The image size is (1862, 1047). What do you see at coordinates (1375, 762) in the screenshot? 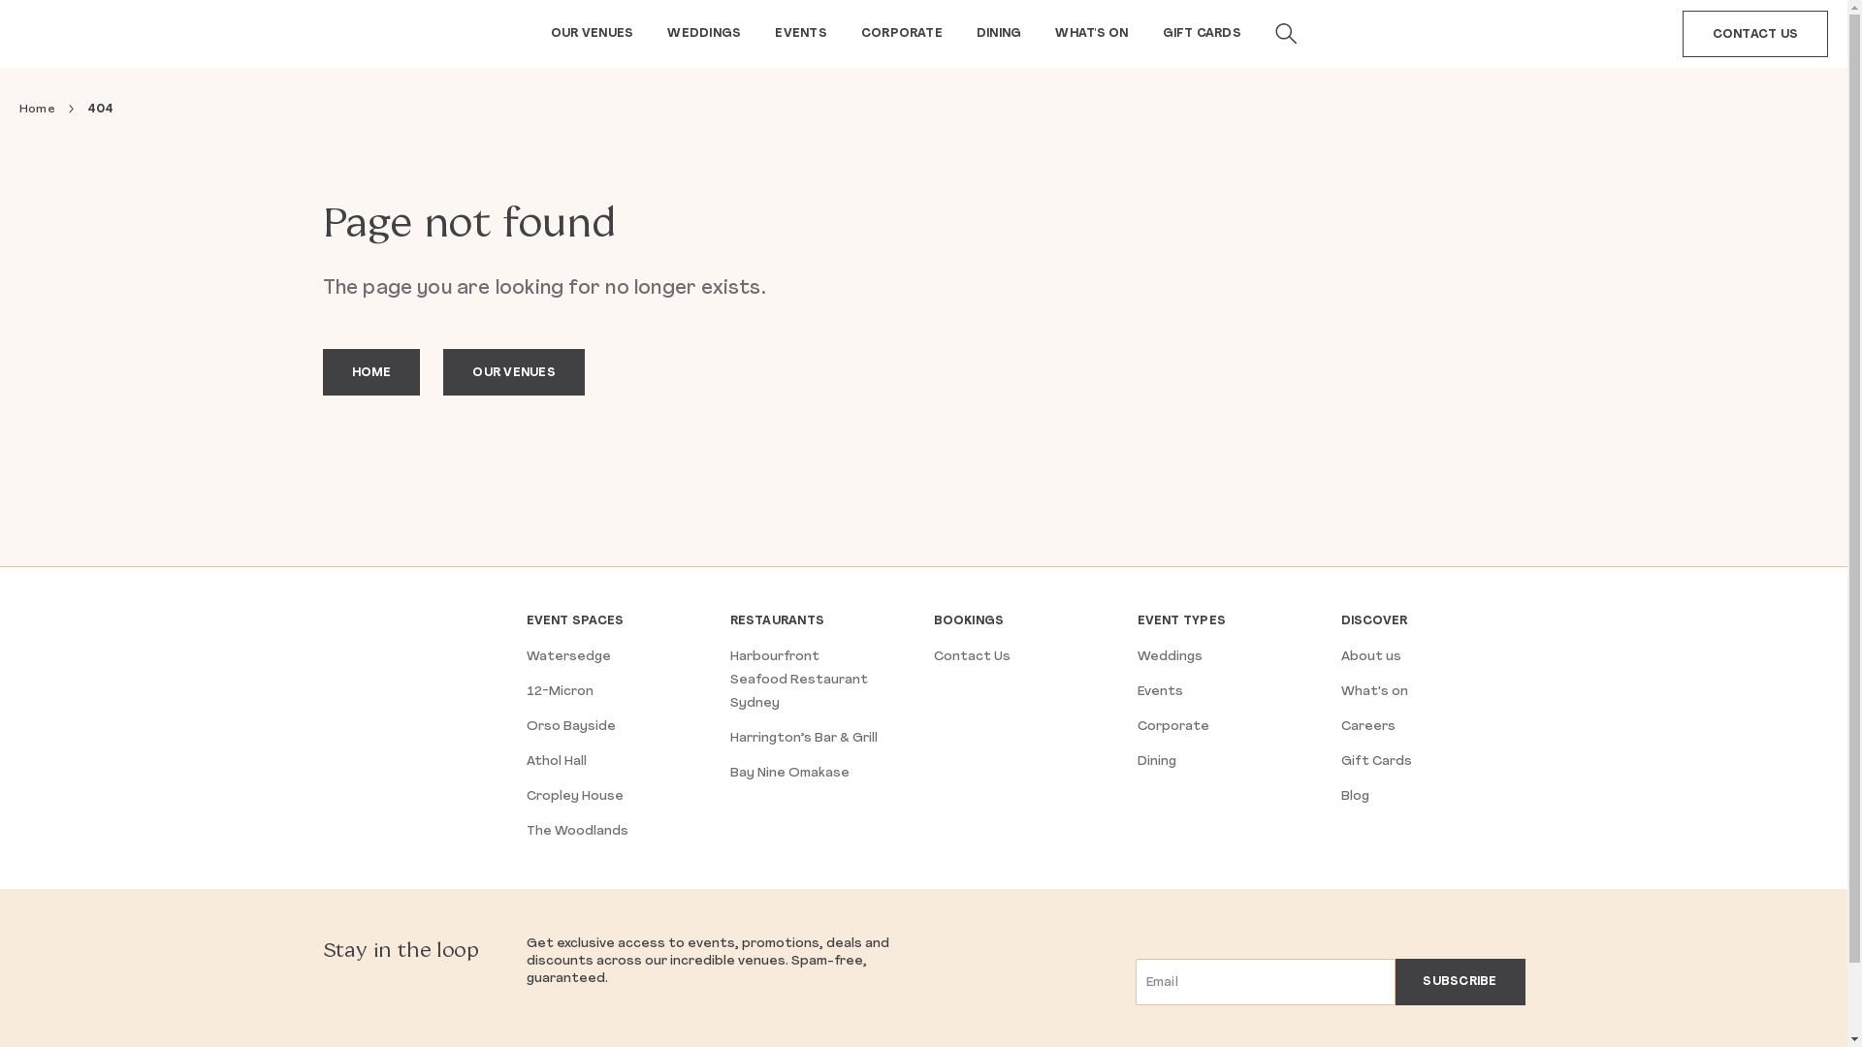
I see `Gift Cards` at bounding box center [1375, 762].